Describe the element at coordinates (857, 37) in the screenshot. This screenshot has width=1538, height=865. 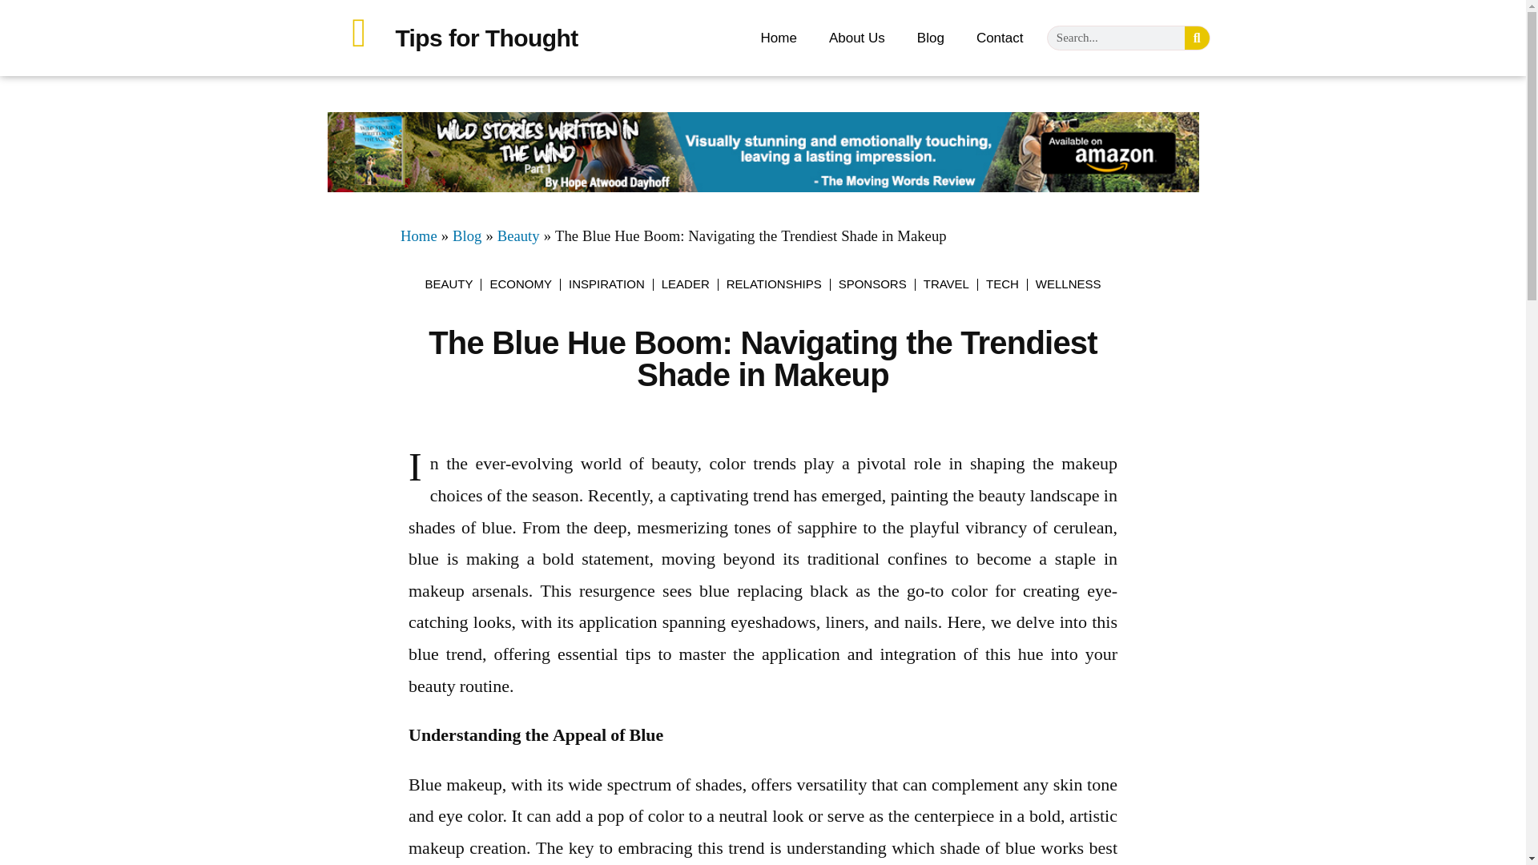
I see `About Us` at that location.